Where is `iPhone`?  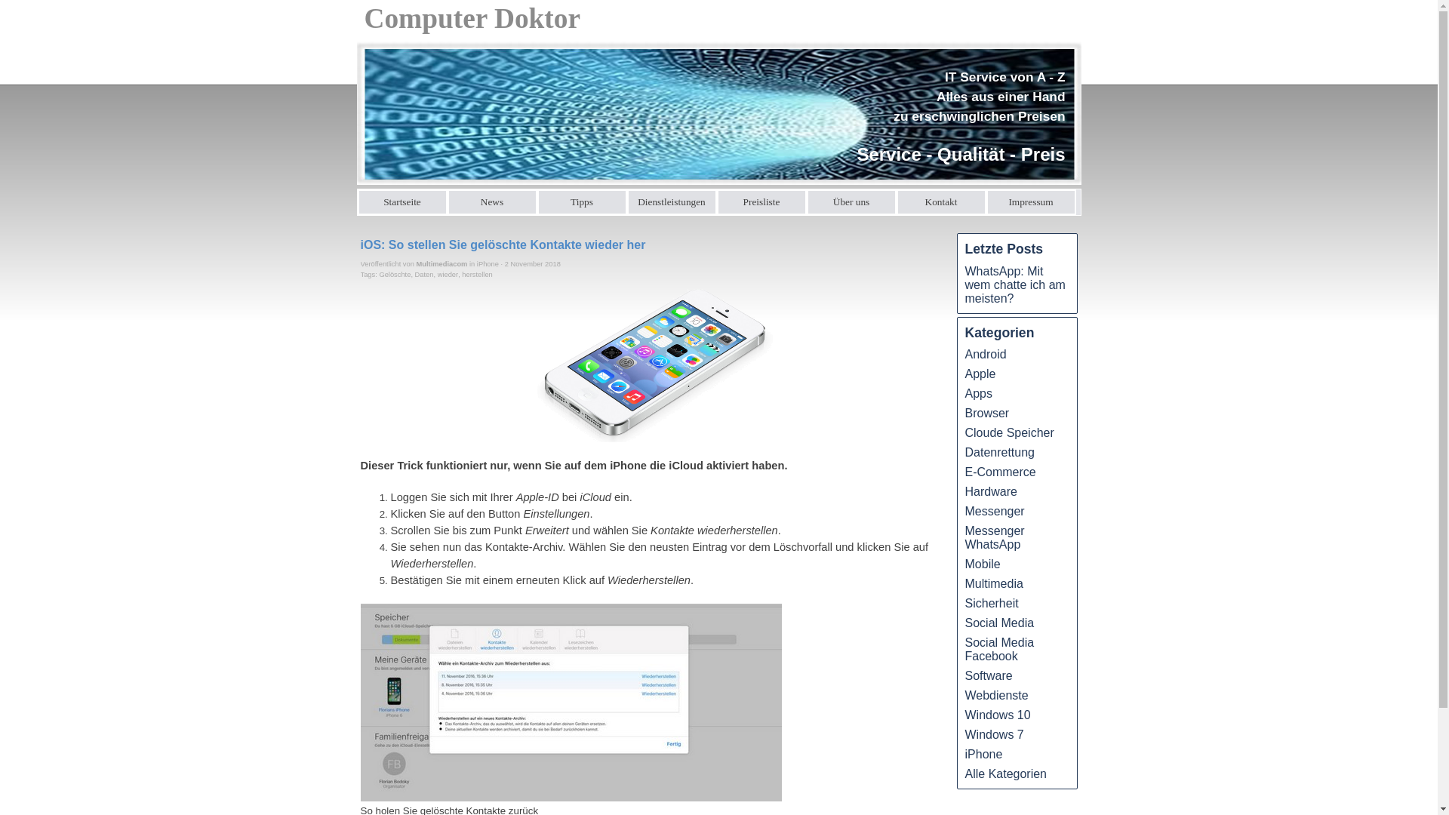 iPhone is located at coordinates (983, 755).